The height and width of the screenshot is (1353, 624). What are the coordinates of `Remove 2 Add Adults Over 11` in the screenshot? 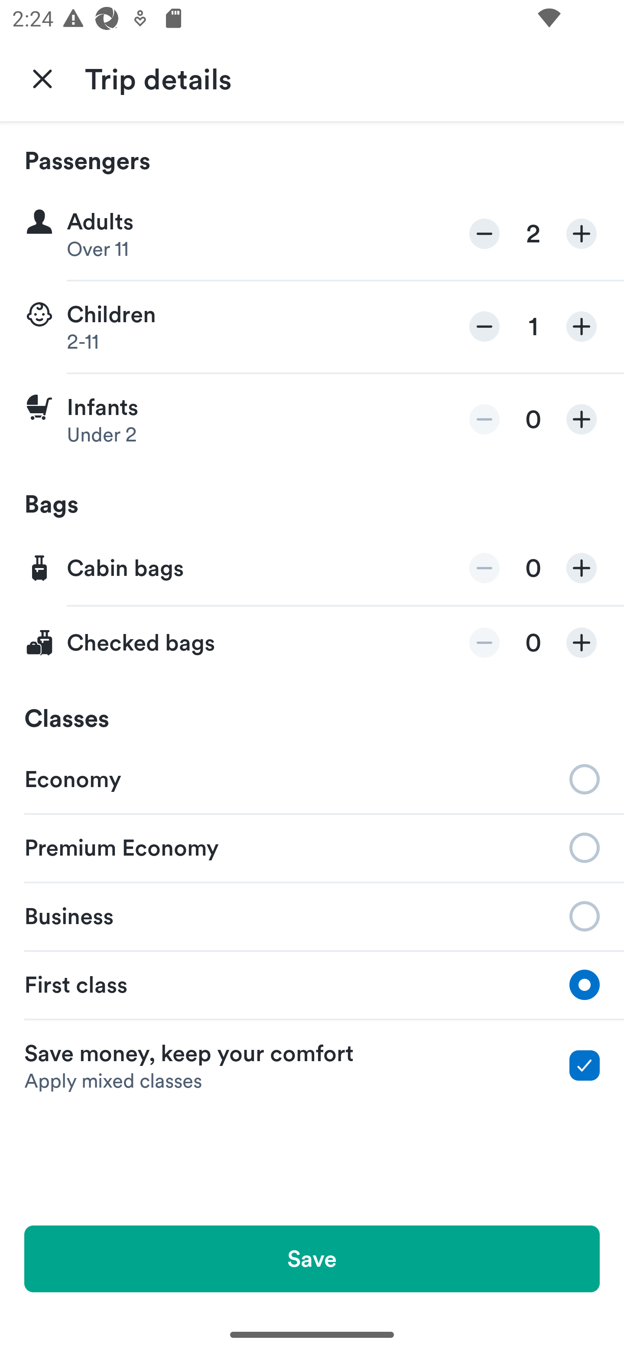 It's located at (312, 234).